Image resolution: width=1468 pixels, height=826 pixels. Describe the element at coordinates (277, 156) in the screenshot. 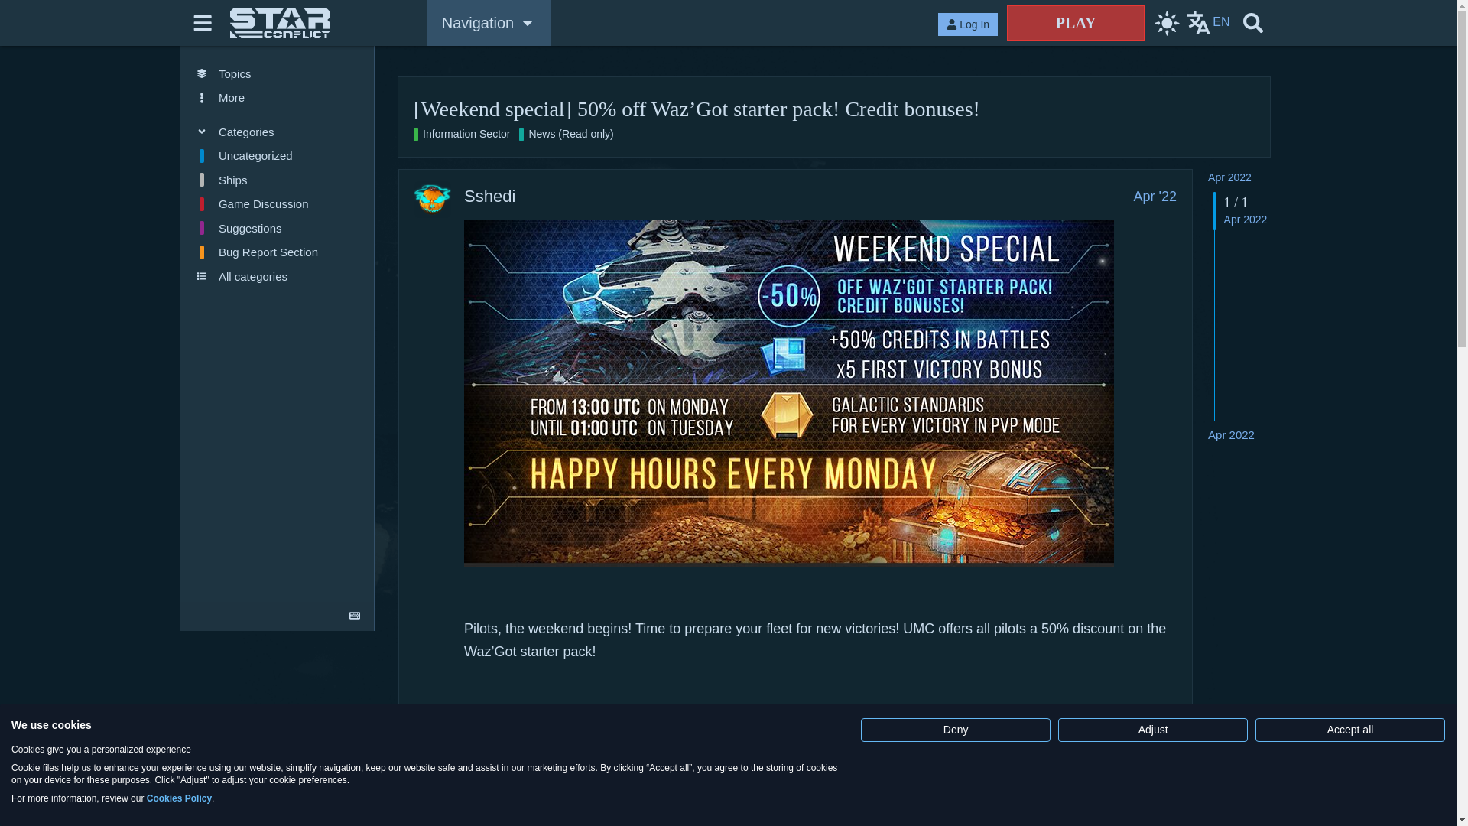

I see `Uncategorized` at that location.